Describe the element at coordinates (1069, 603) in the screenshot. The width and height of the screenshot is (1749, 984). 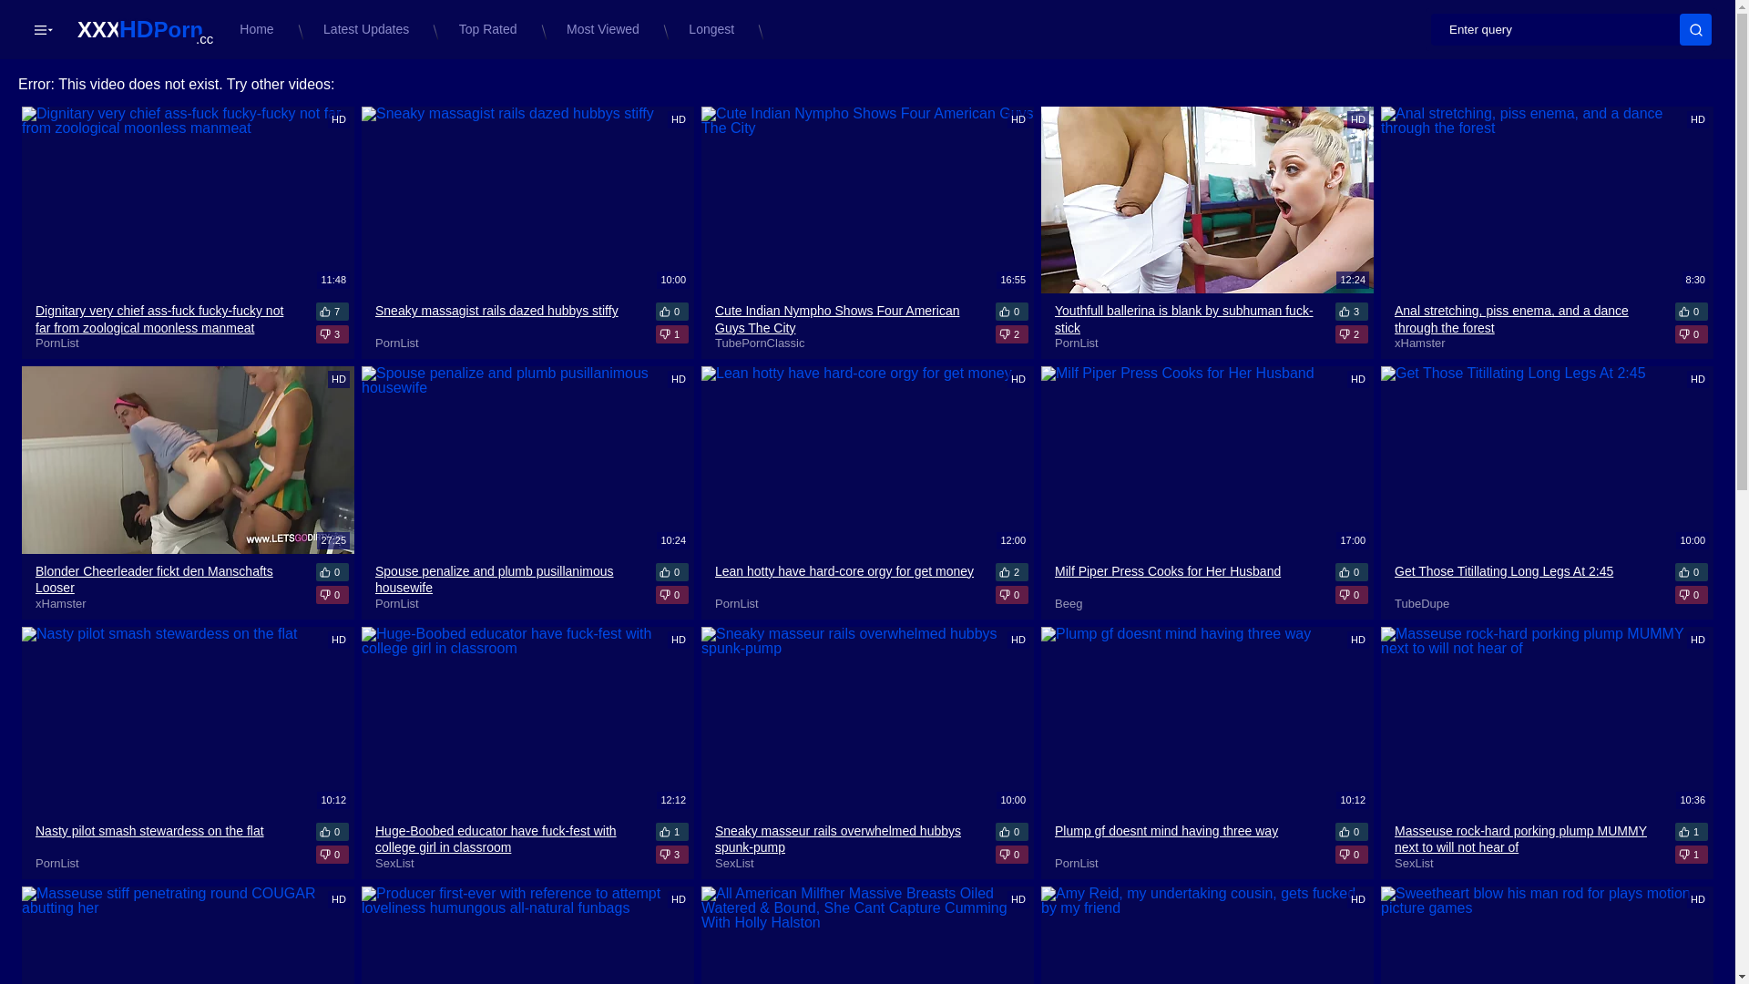
I see `Beeg` at that location.